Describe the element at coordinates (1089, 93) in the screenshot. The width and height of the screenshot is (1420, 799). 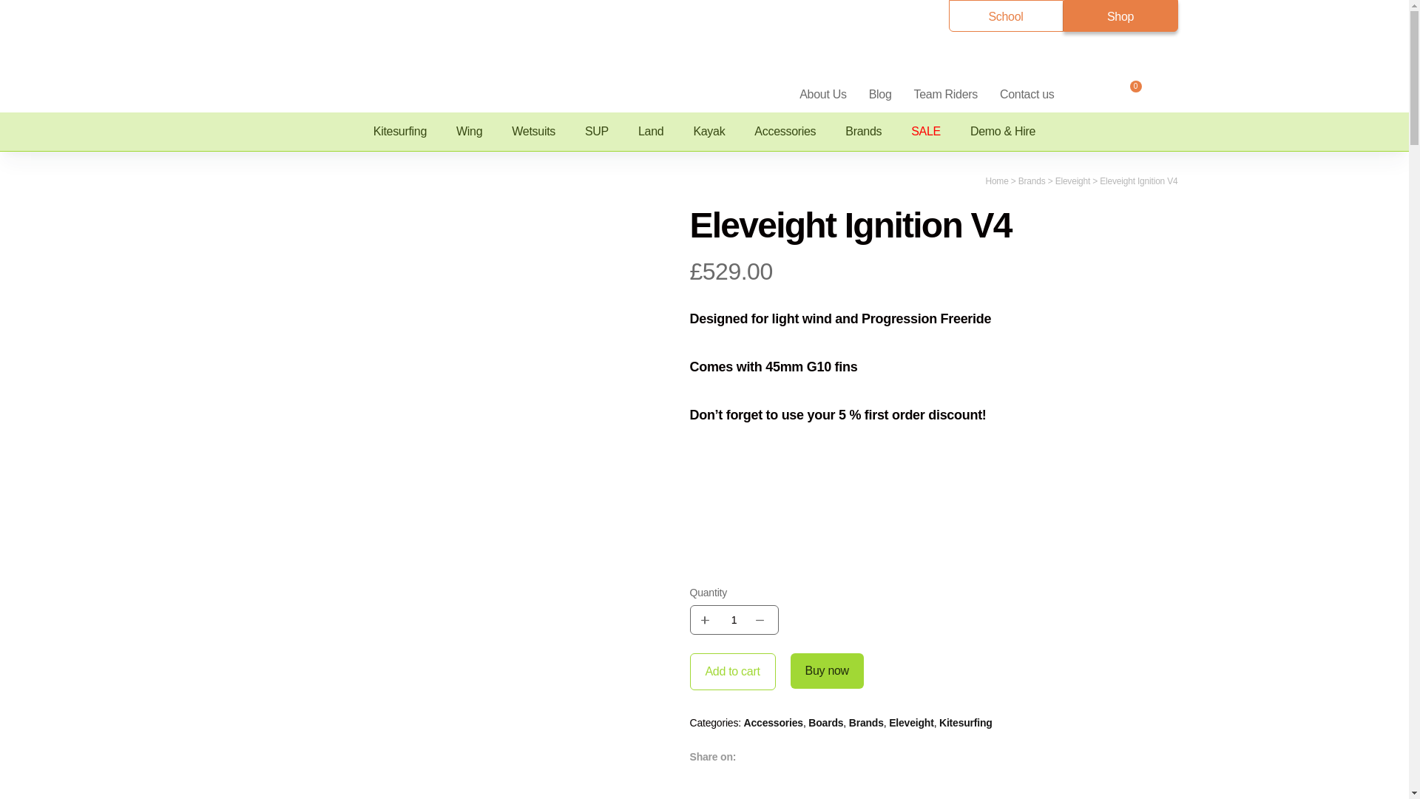
I see `Search` at that location.